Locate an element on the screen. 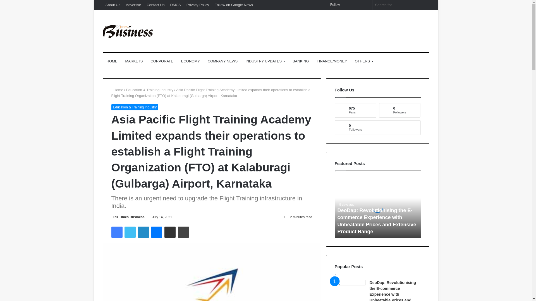 Image resolution: width=536 pixels, height=301 pixels. HOME is located at coordinates (112, 61).